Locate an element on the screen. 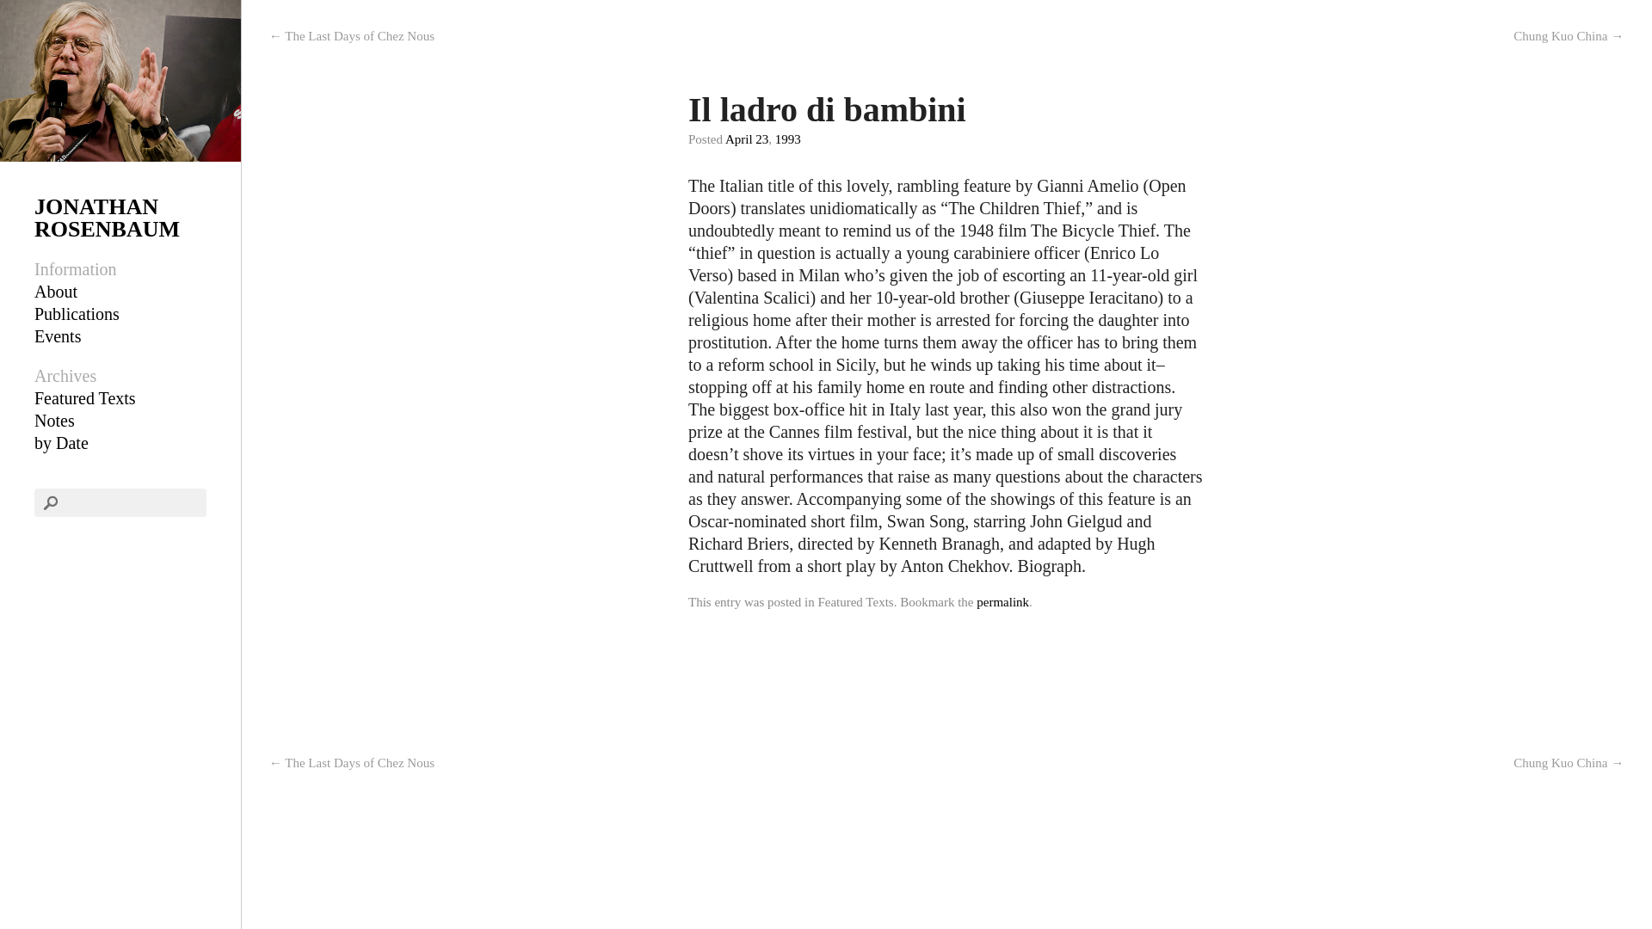 The height and width of the screenshot is (929, 1652). Search is located at coordinates (34, 12).